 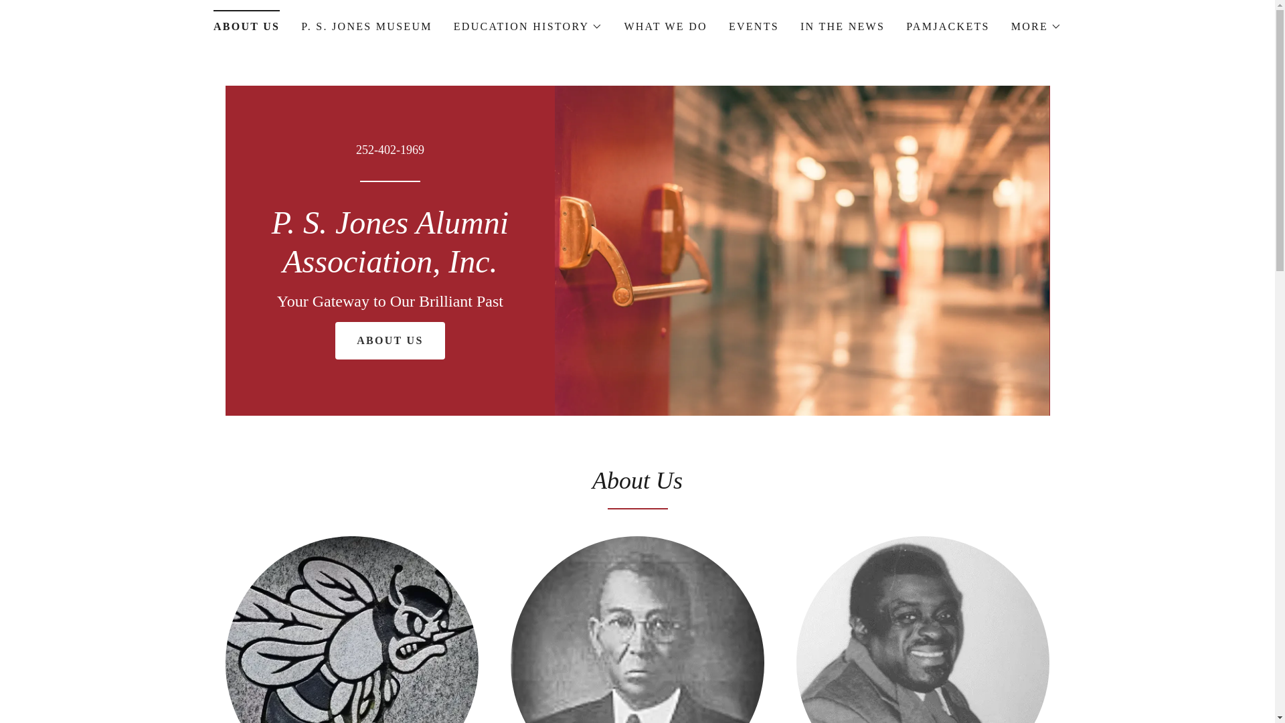 I want to click on IN THE NEWS, so click(x=843, y=27).